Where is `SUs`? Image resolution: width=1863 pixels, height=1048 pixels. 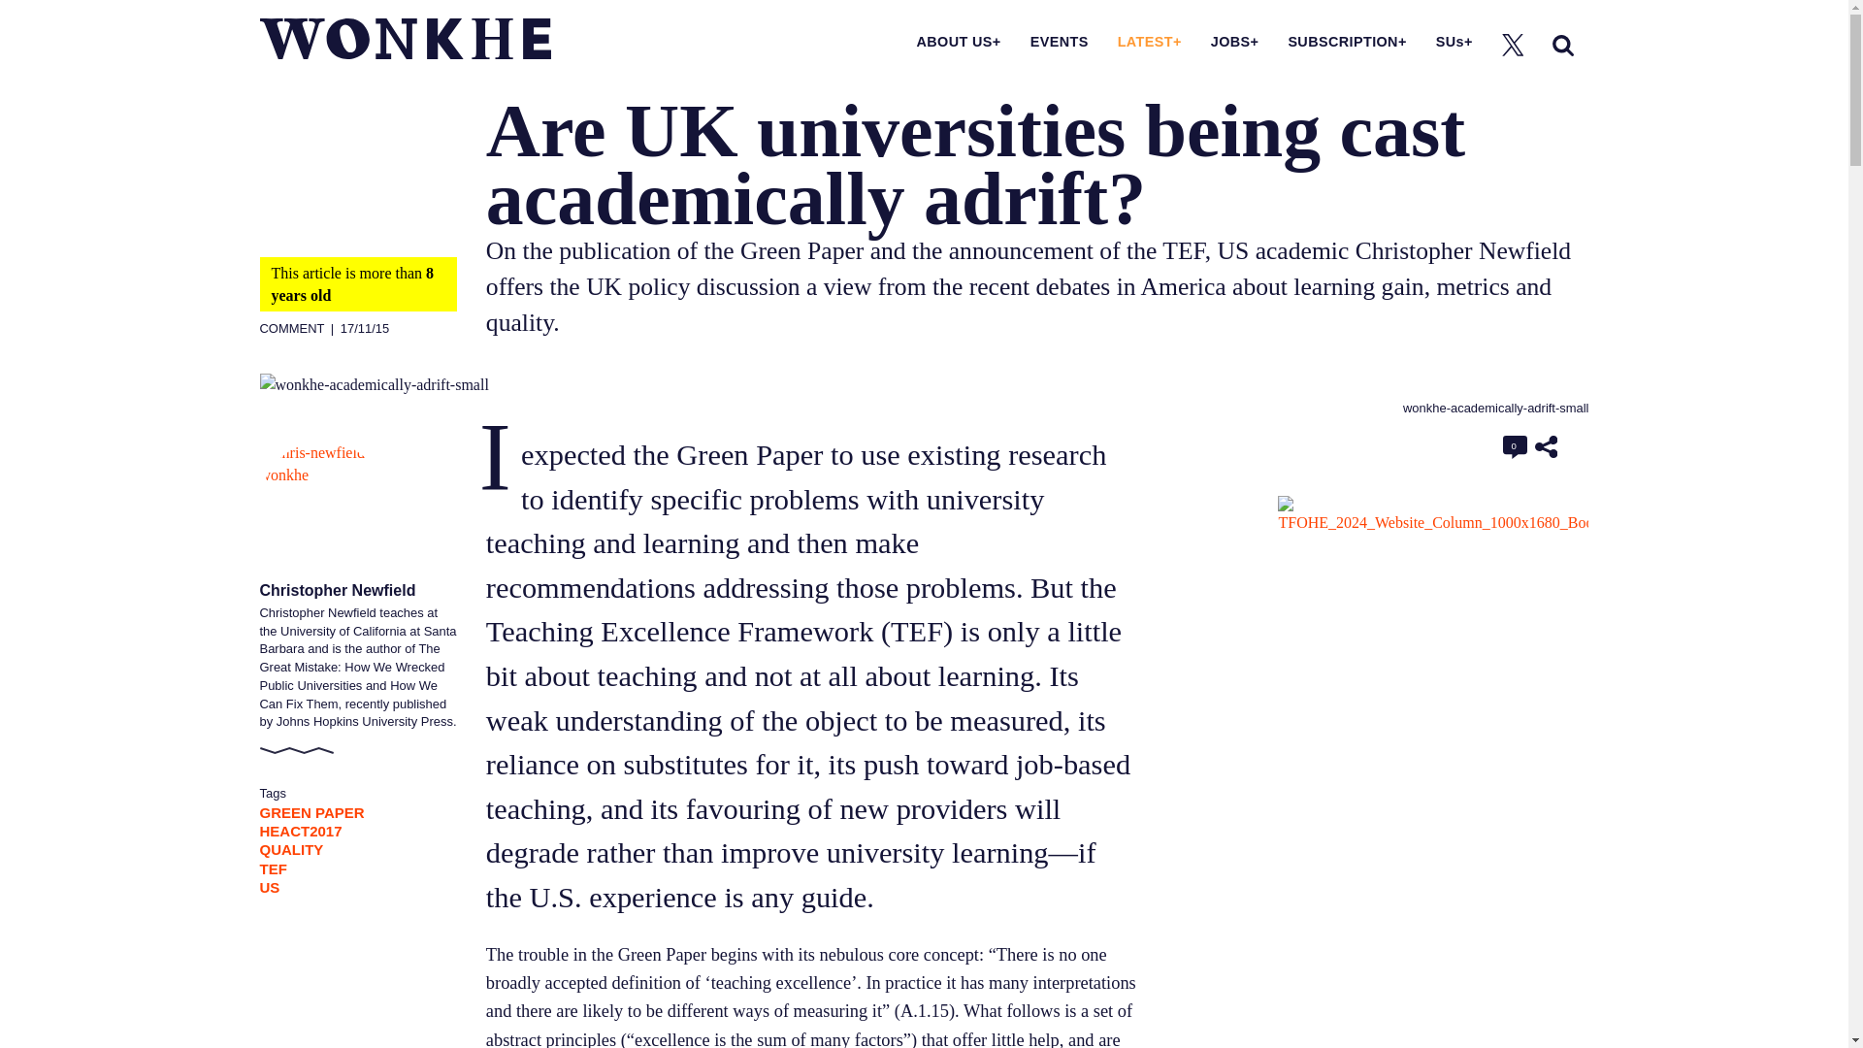 SUs is located at coordinates (1454, 41).